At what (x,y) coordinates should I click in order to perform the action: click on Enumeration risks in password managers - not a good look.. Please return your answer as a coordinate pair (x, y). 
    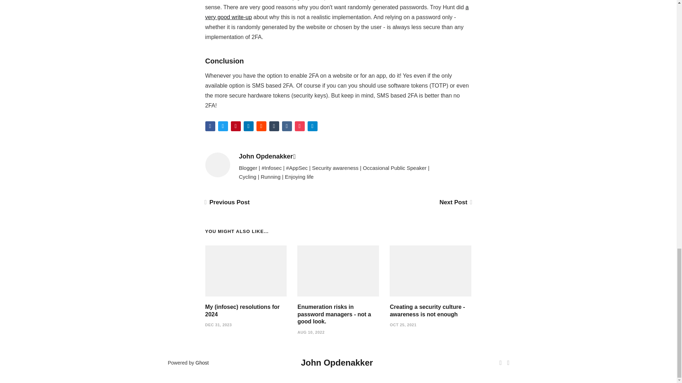
    Looking at the image, I should click on (334, 314).